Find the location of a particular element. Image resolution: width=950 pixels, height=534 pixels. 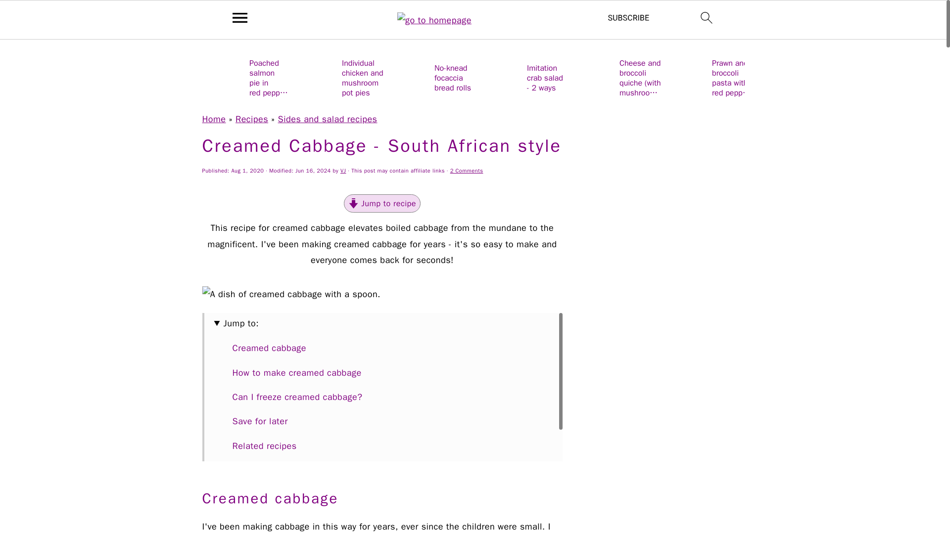

search icon is located at coordinates (707, 17).